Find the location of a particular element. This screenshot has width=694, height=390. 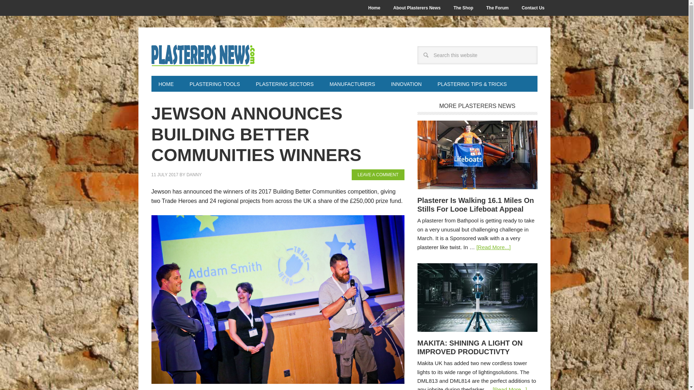

PLASTERING TOOLS is located at coordinates (214, 83).